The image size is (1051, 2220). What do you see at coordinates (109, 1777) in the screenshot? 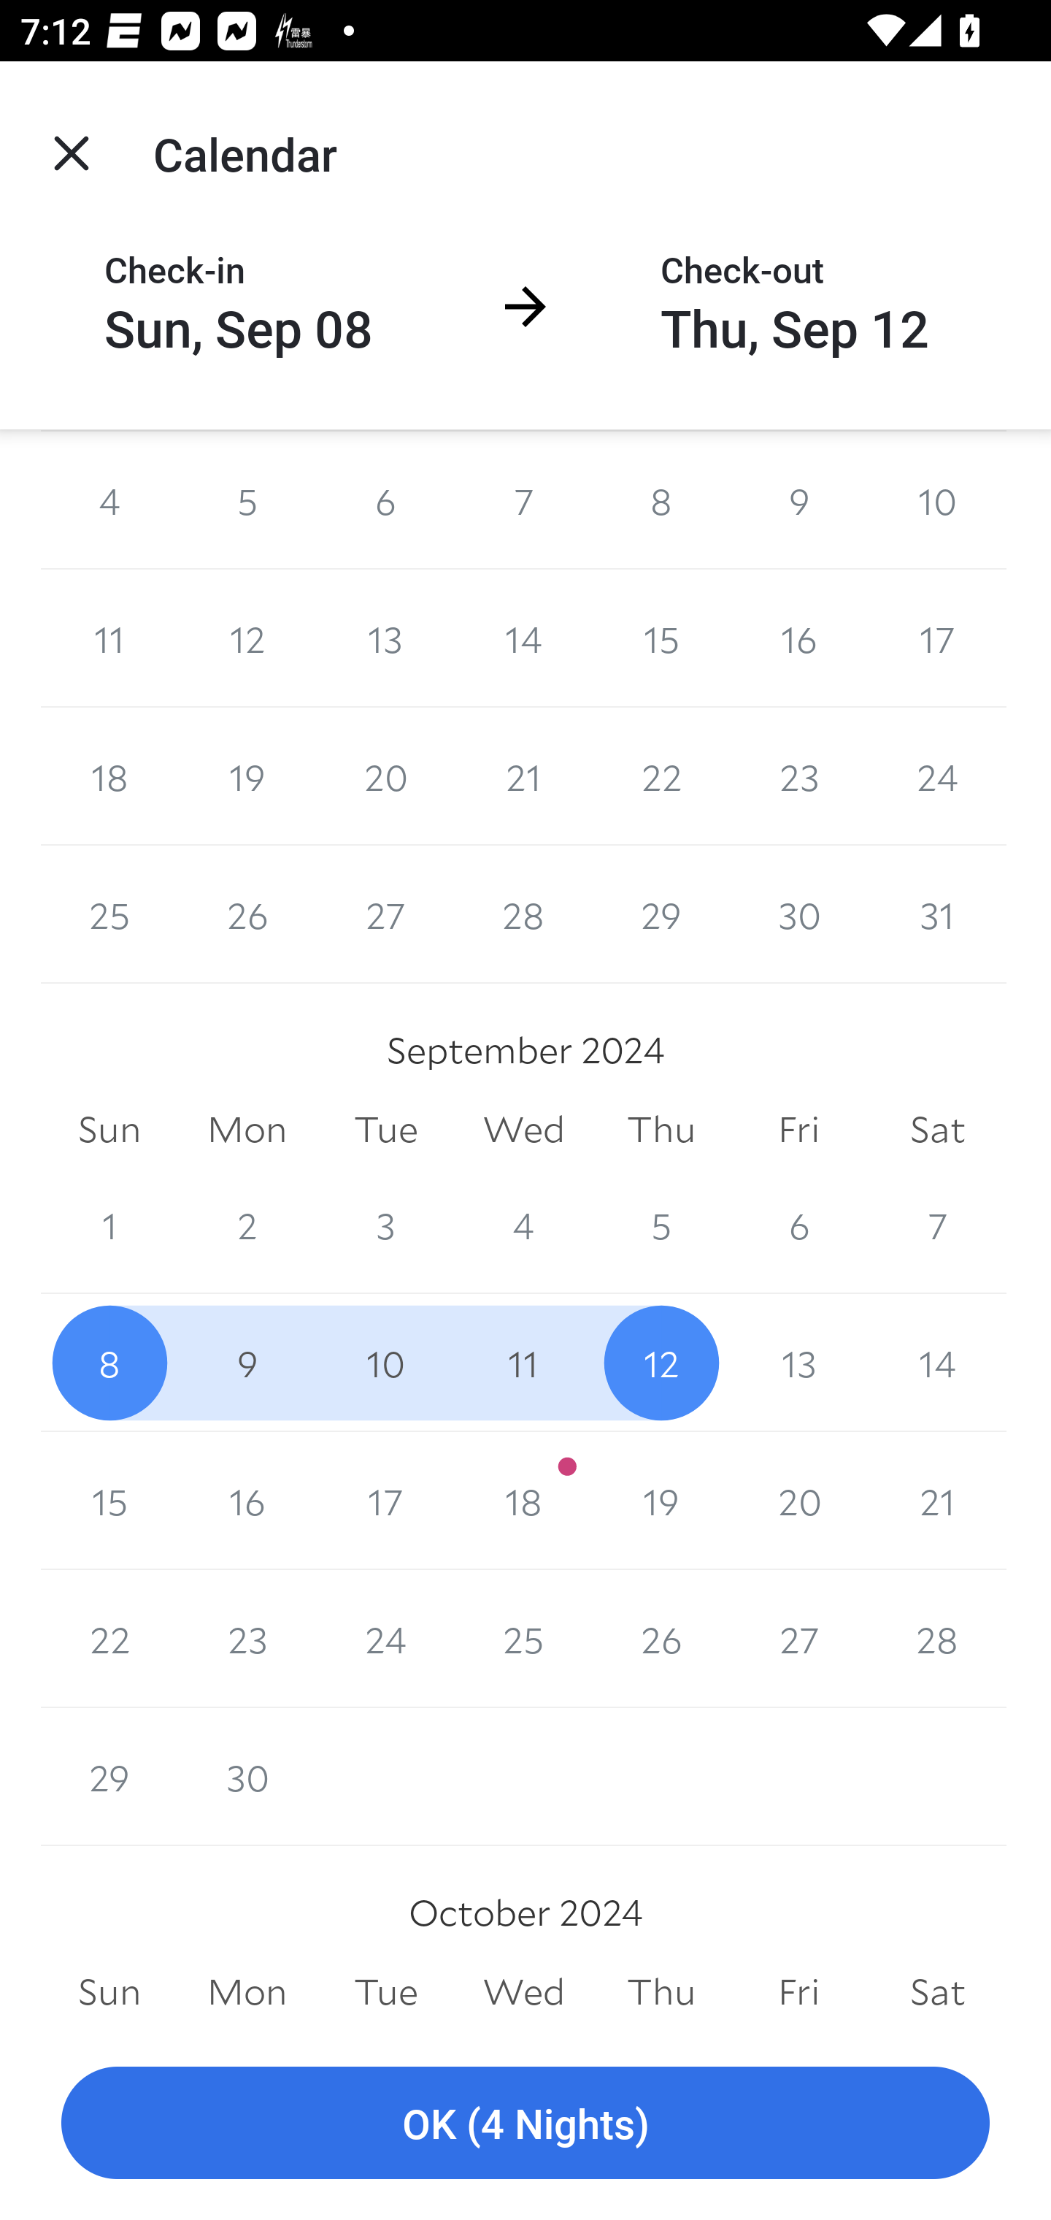
I see `29 29 September 2024` at bounding box center [109, 1777].